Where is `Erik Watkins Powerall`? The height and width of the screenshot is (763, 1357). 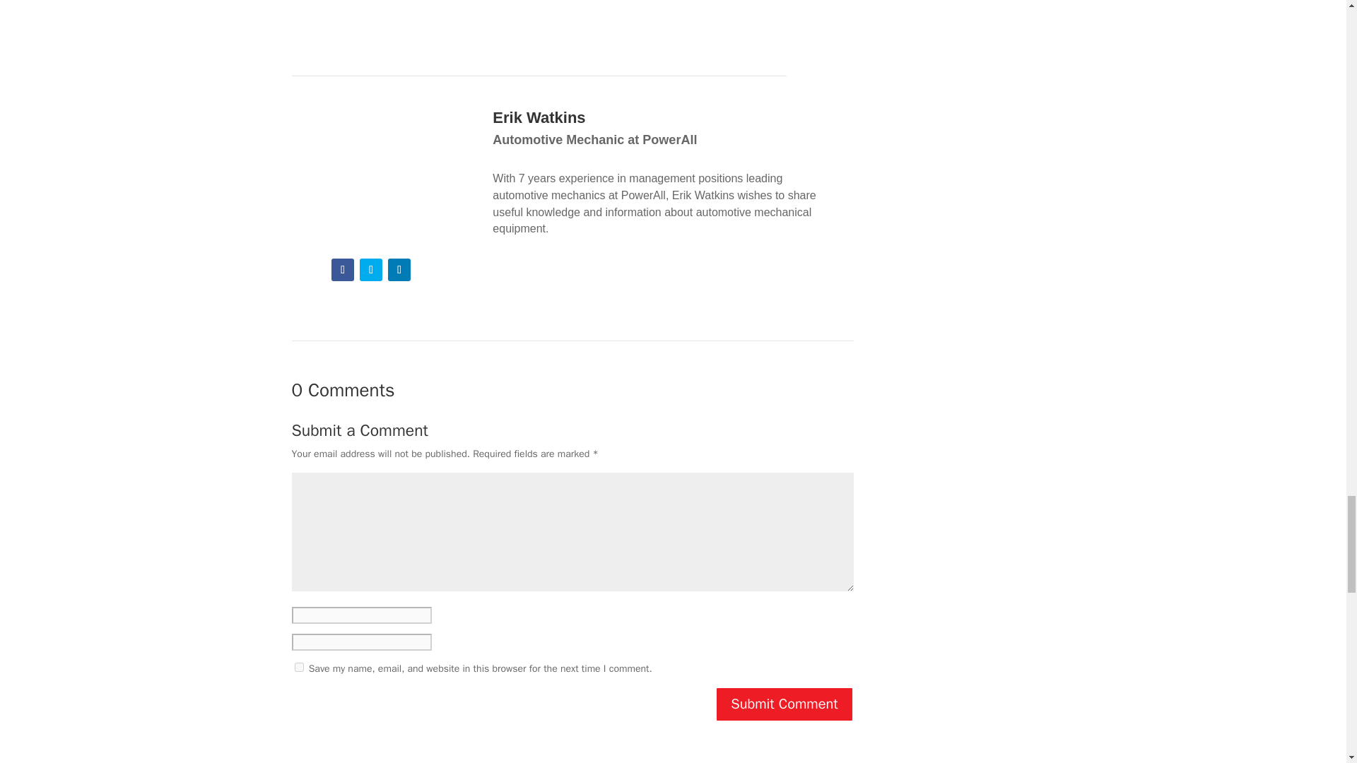 Erik Watkins Powerall is located at coordinates (370, 173).